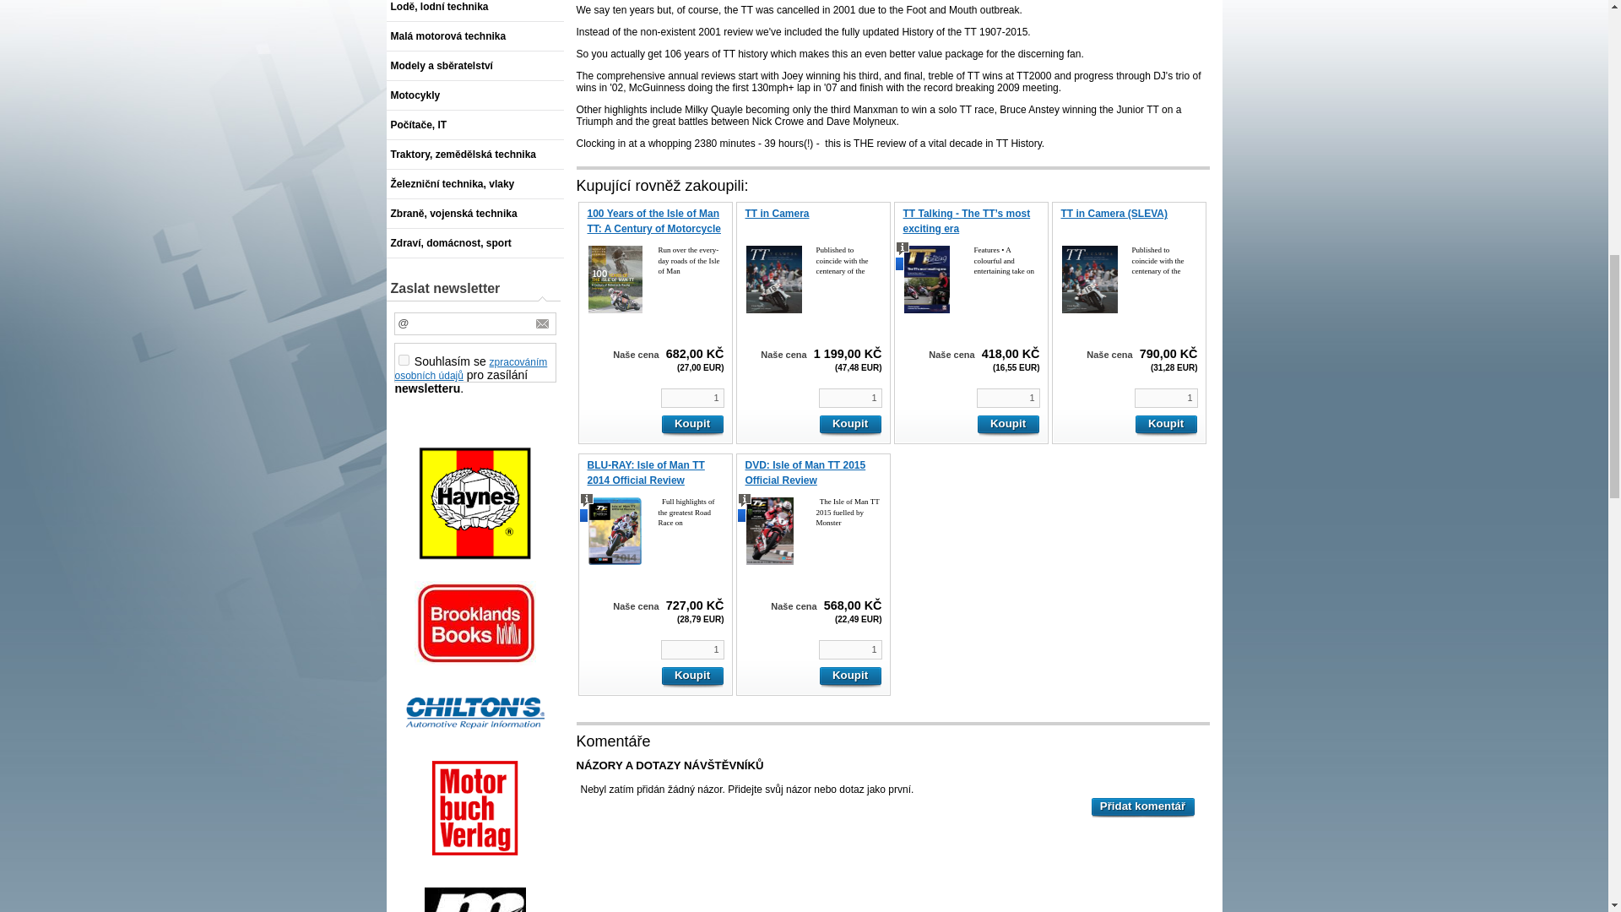 Image resolution: width=1621 pixels, height=912 pixels. Describe the element at coordinates (1006, 398) in the screenshot. I see `1` at that location.